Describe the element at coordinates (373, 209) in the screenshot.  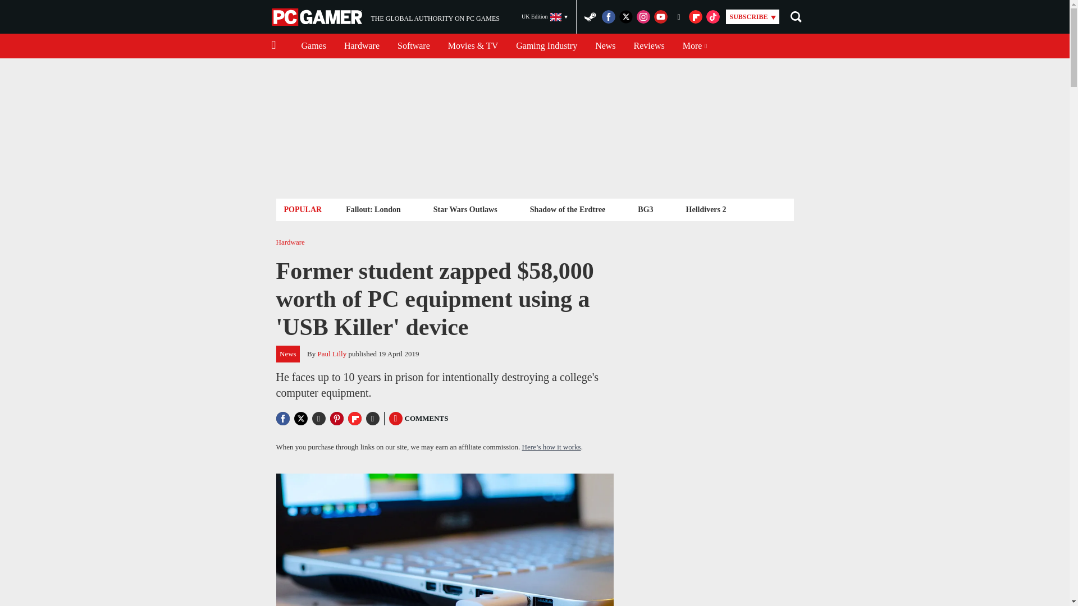
I see `Gaming Industry` at that location.